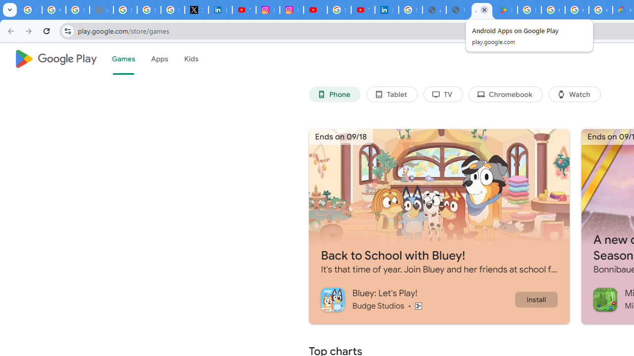 The height and width of the screenshot is (356, 634). I want to click on Install, so click(536, 299).